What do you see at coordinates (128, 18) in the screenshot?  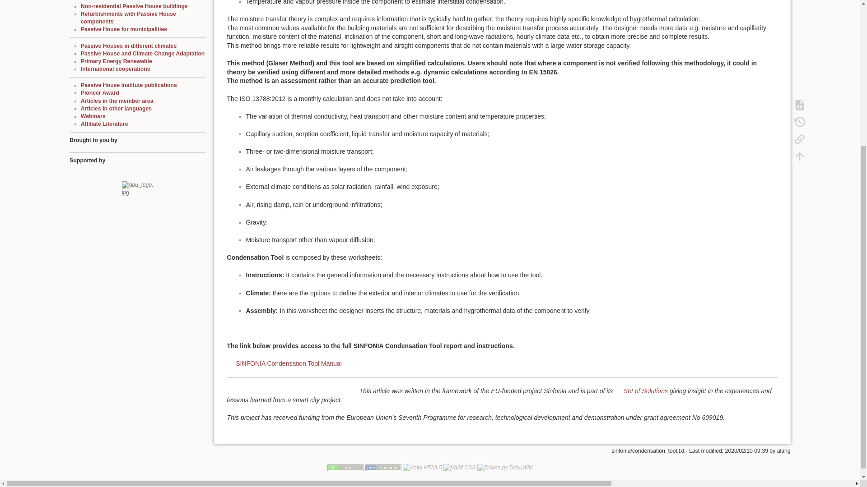 I see `Refurbishments with Passive House components` at bounding box center [128, 18].